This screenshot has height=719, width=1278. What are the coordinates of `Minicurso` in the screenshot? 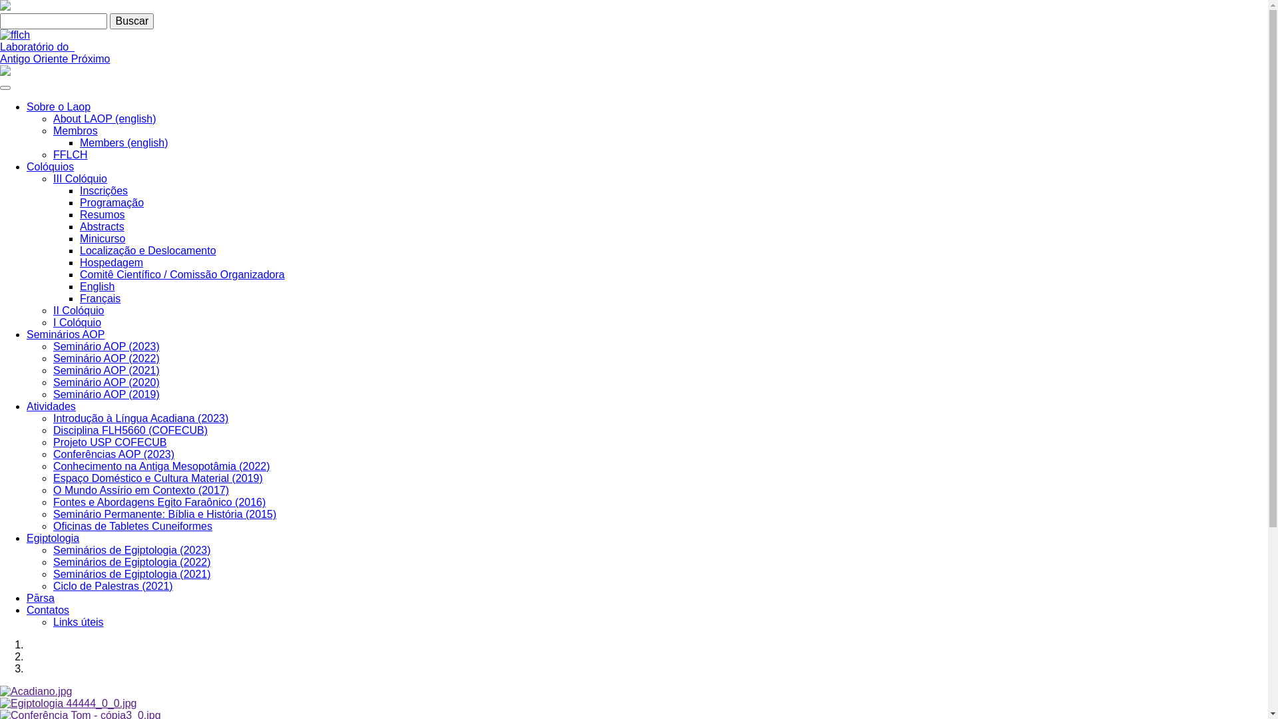 It's located at (103, 238).